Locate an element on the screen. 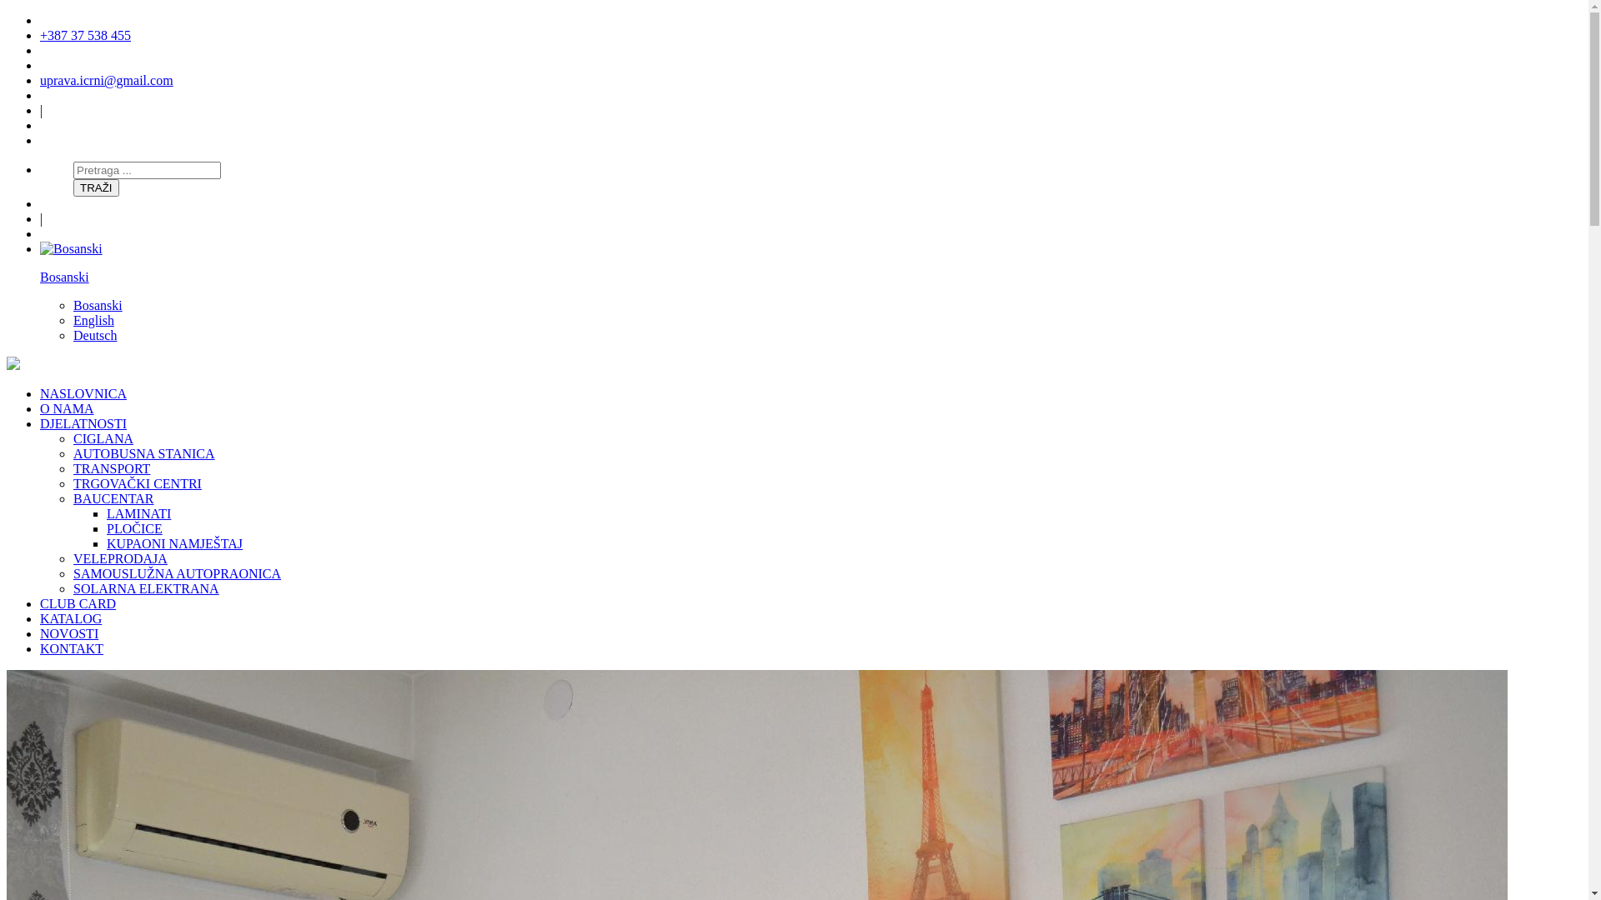  LAMINATI is located at coordinates (138, 513).